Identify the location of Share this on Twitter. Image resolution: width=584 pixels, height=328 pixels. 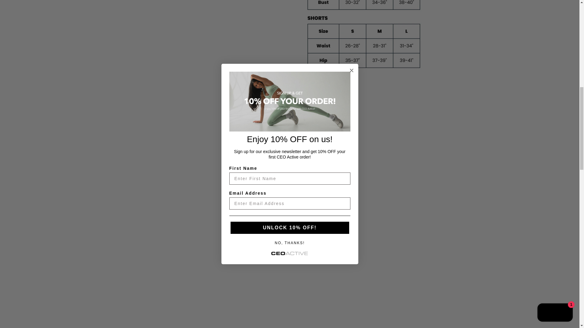
(298, 89).